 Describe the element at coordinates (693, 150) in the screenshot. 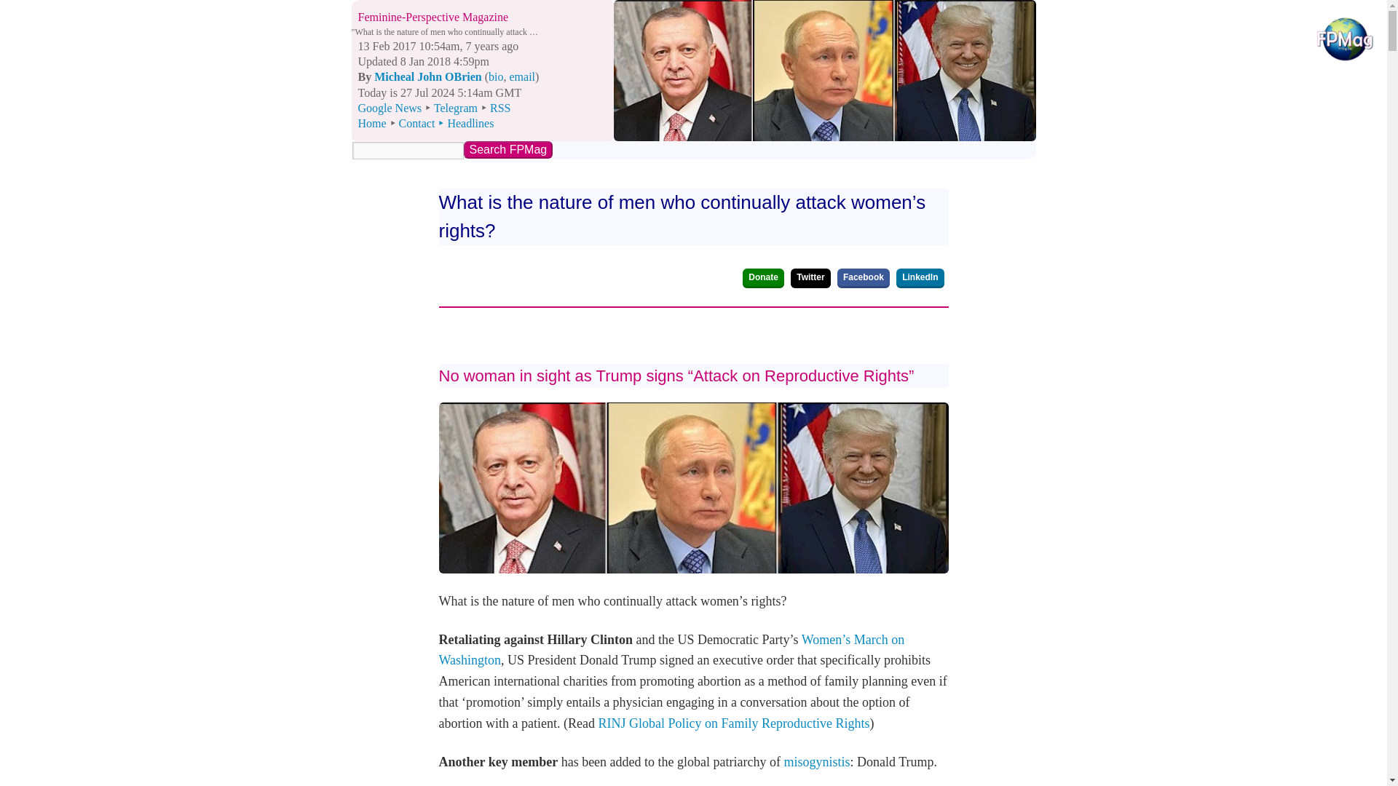

I see `misogynistis` at that location.